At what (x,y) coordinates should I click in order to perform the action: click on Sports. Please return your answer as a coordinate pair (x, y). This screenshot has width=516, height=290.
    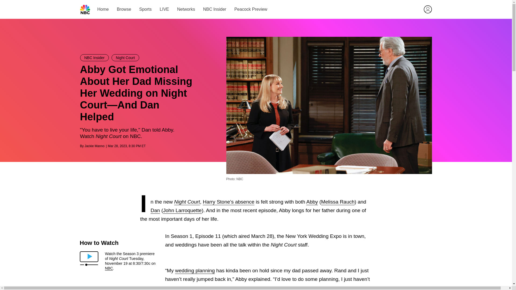
    Looking at the image, I should click on (145, 9).